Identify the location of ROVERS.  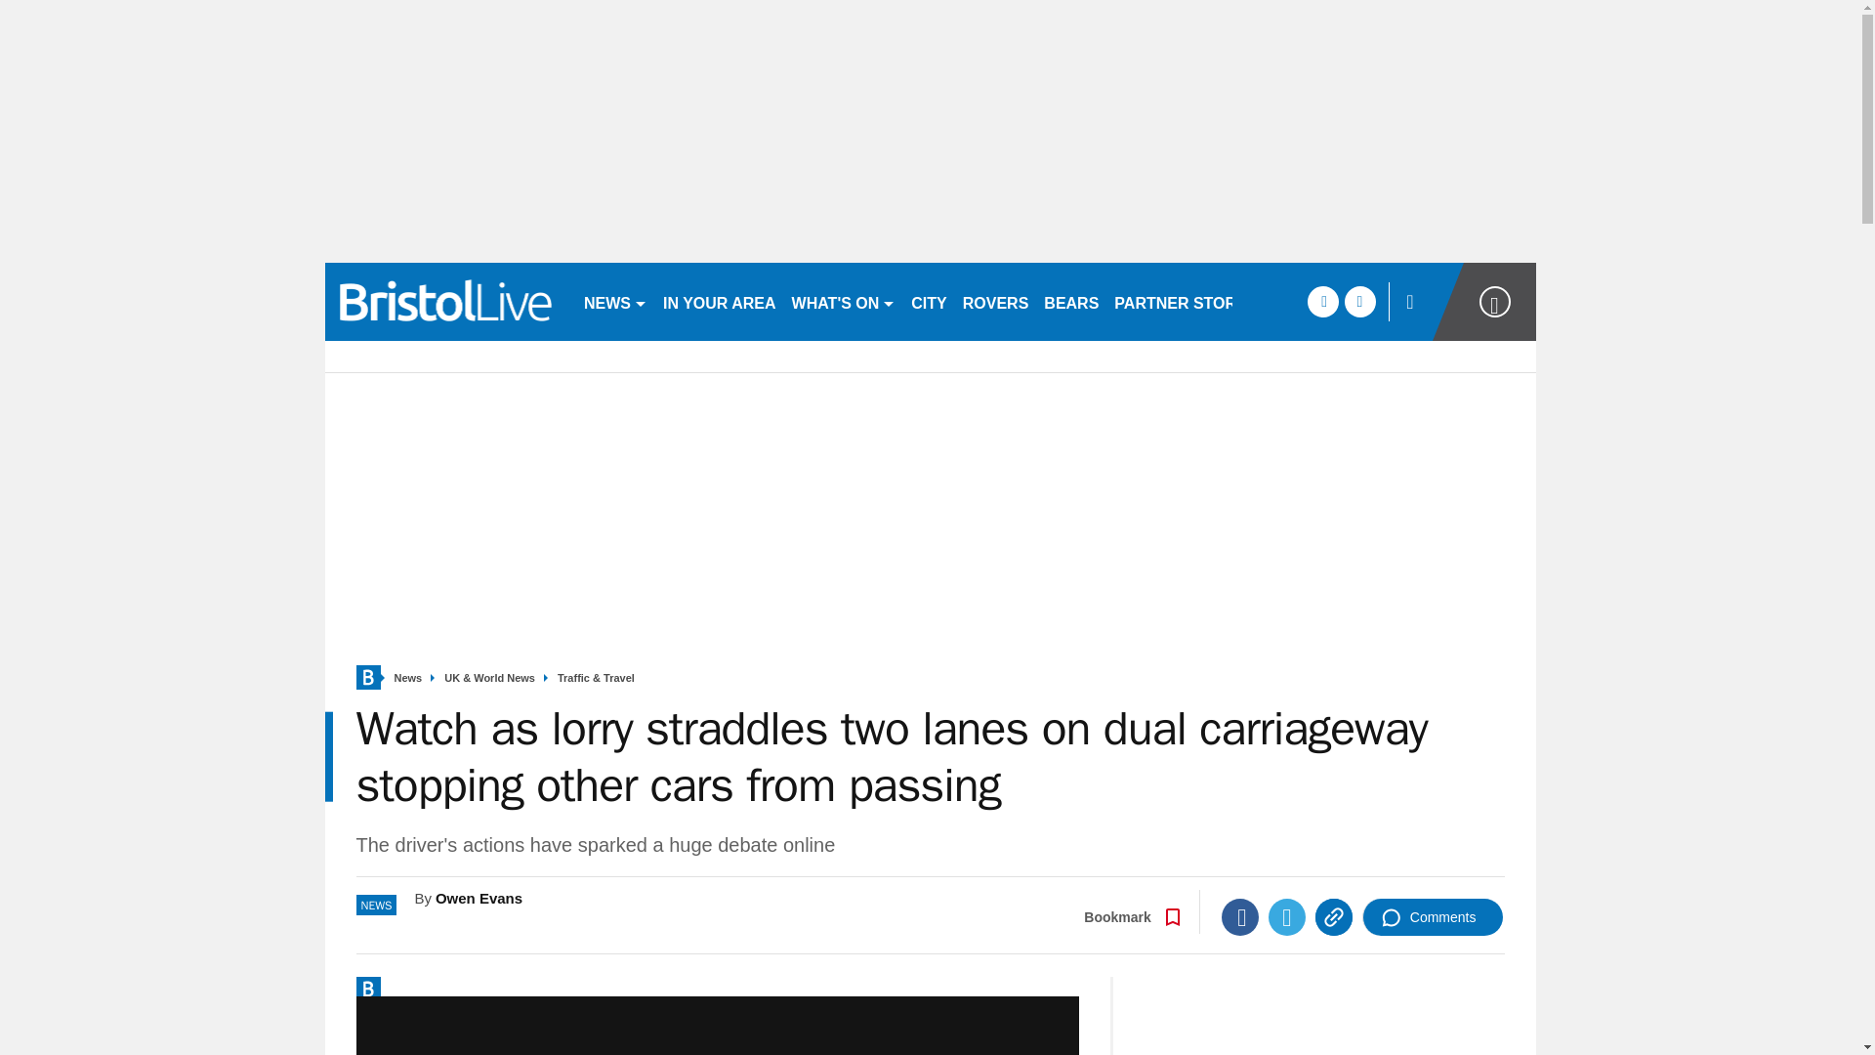
(995, 301).